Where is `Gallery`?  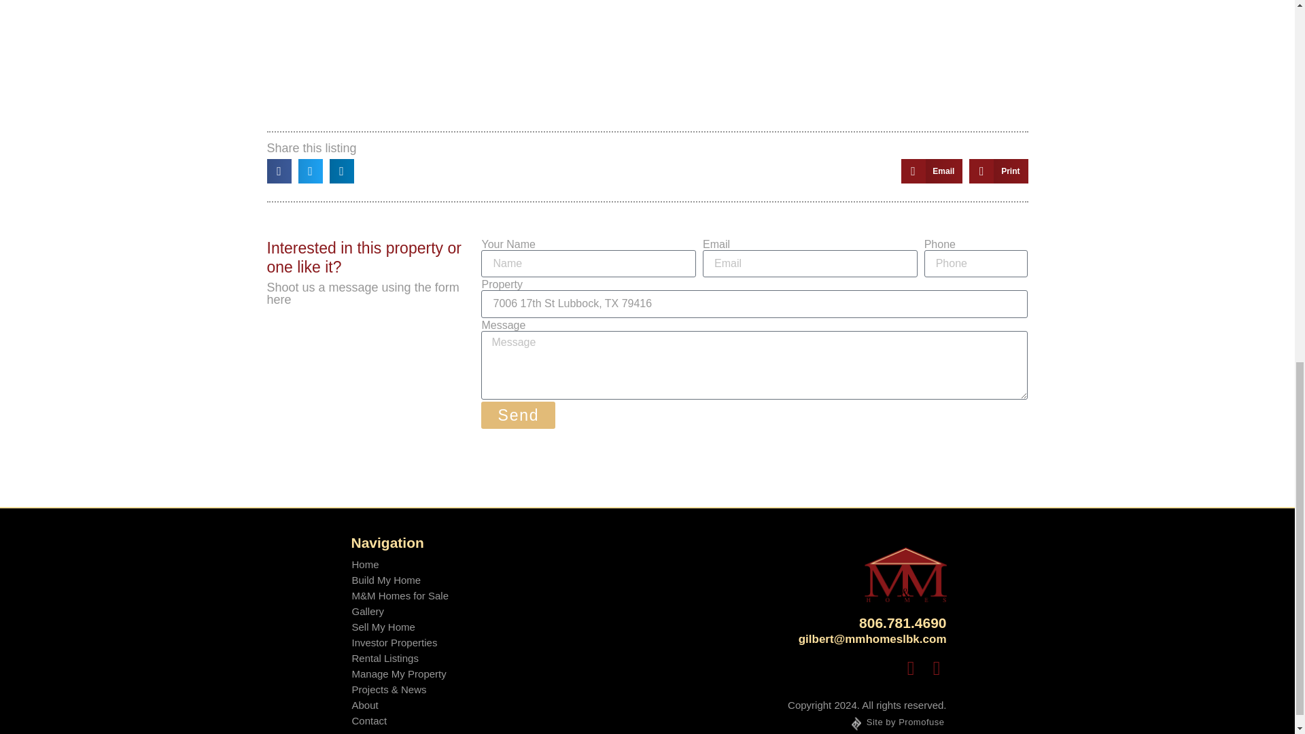
Gallery is located at coordinates (400, 611).